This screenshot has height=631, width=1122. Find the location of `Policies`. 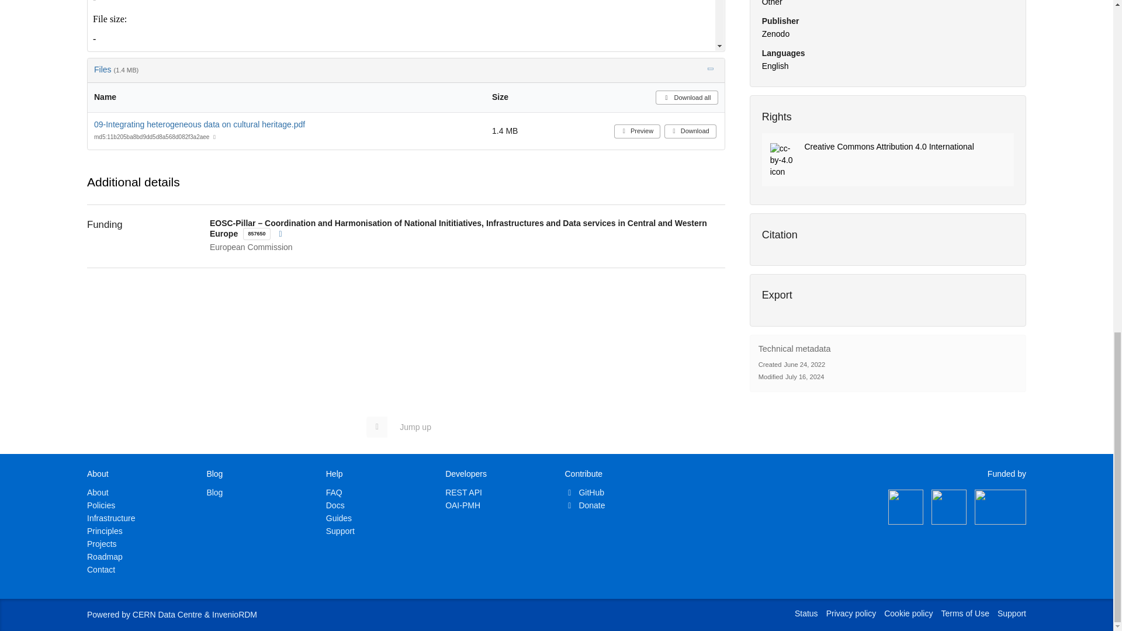

Policies is located at coordinates (101, 505).